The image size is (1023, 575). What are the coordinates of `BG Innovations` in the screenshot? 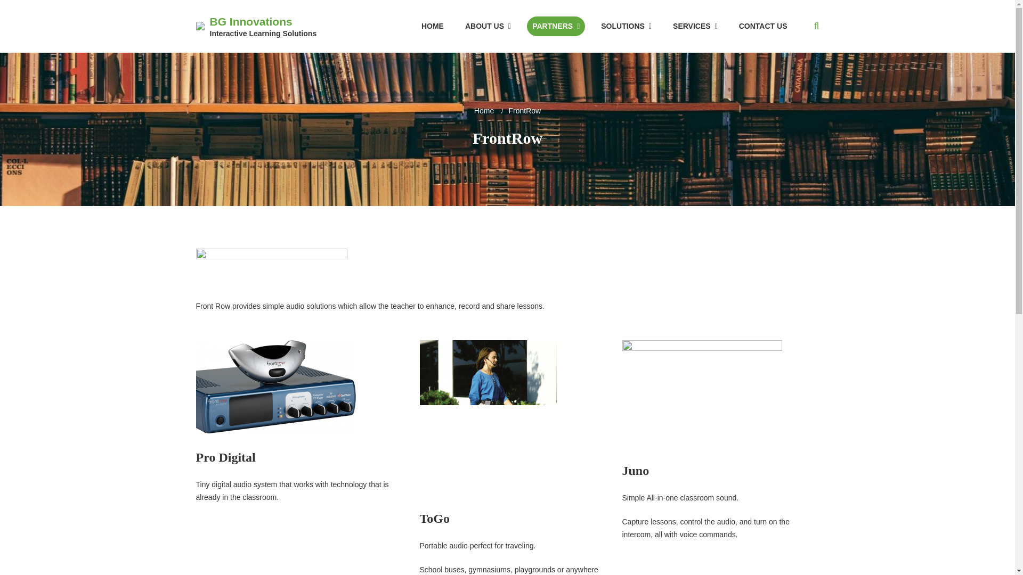 It's located at (251, 21).